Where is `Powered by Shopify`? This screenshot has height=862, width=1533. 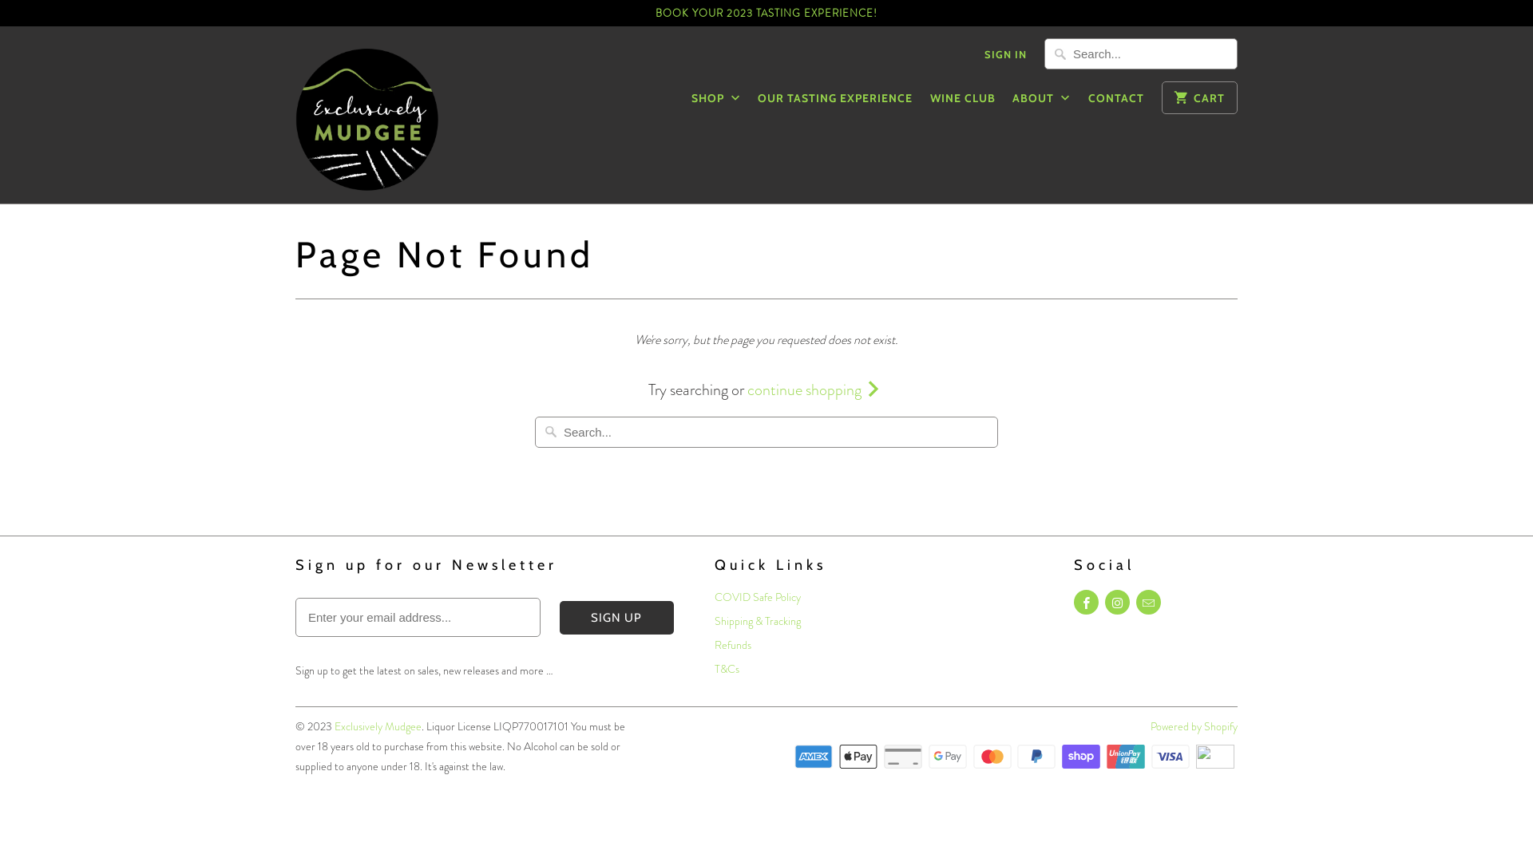
Powered by Shopify is located at coordinates (1194, 726).